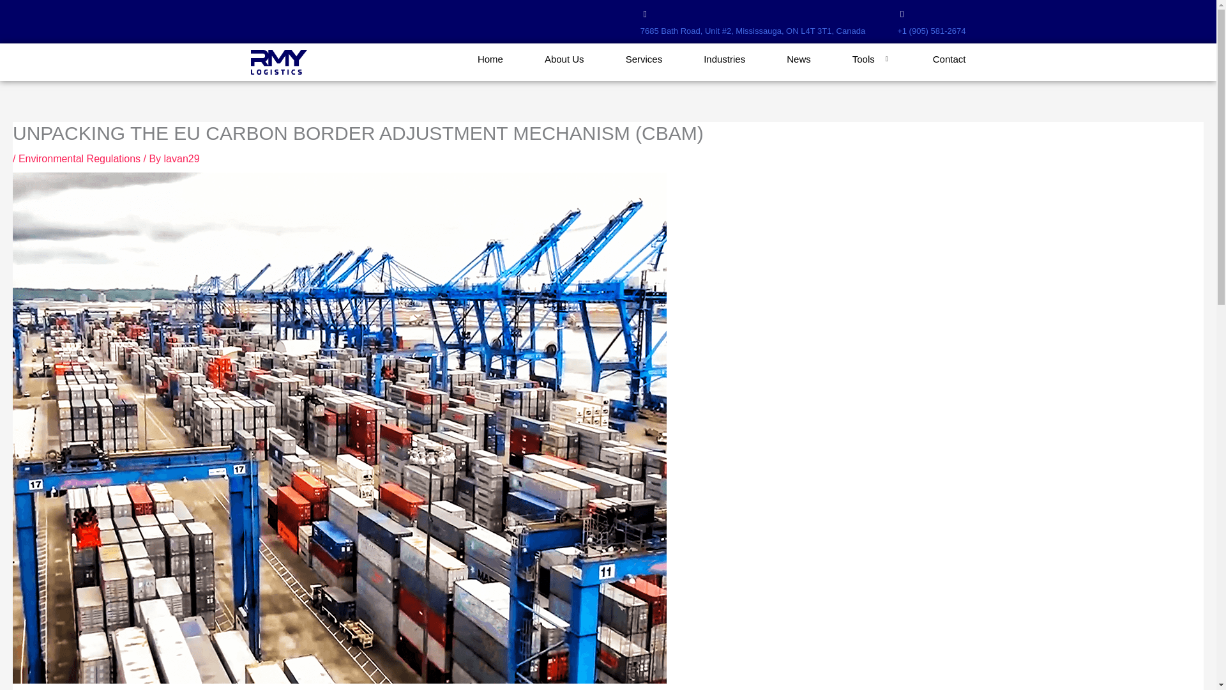 The image size is (1226, 690). What do you see at coordinates (79, 158) in the screenshot?
I see `Environmental Regulations` at bounding box center [79, 158].